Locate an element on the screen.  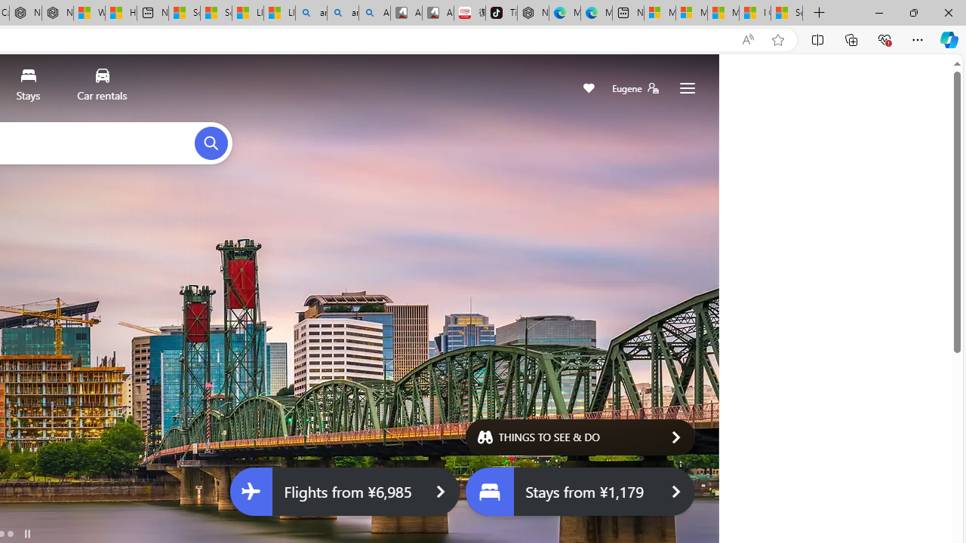
Minimize is located at coordinates (878, 12).